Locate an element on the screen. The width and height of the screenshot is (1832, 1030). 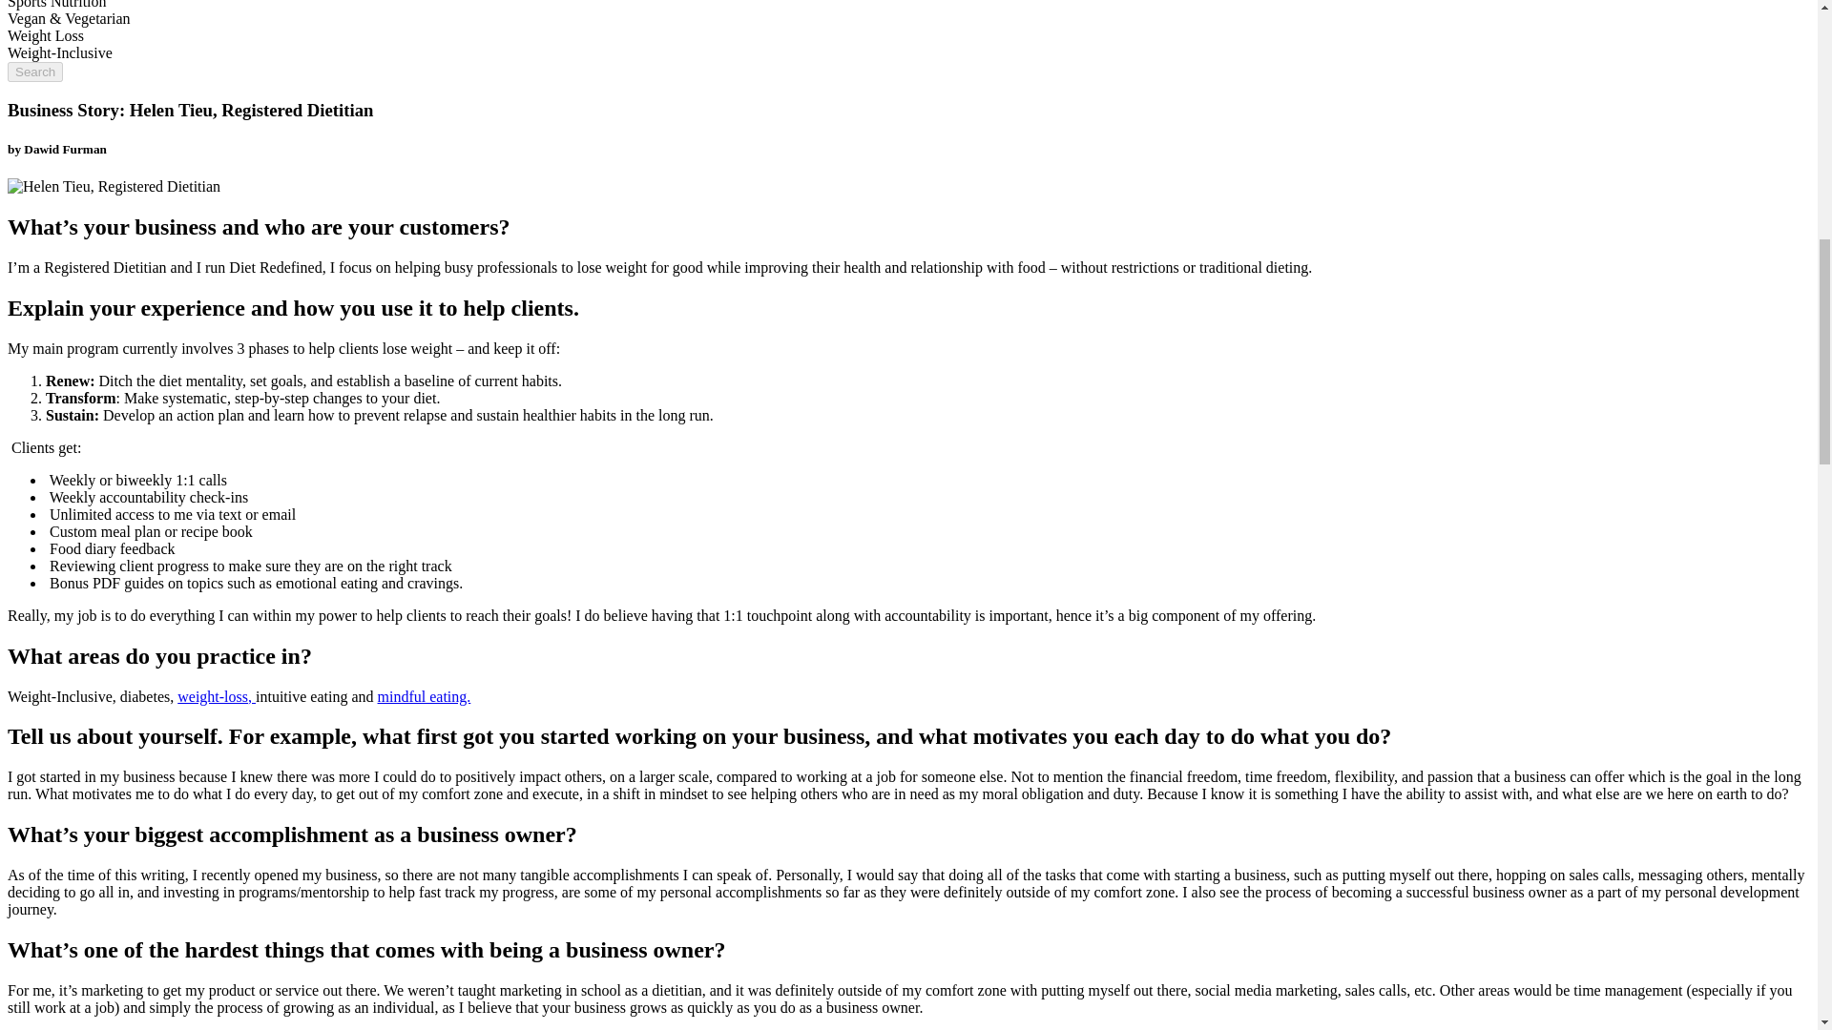
mindful eating. is located at coordinates (424, 696).